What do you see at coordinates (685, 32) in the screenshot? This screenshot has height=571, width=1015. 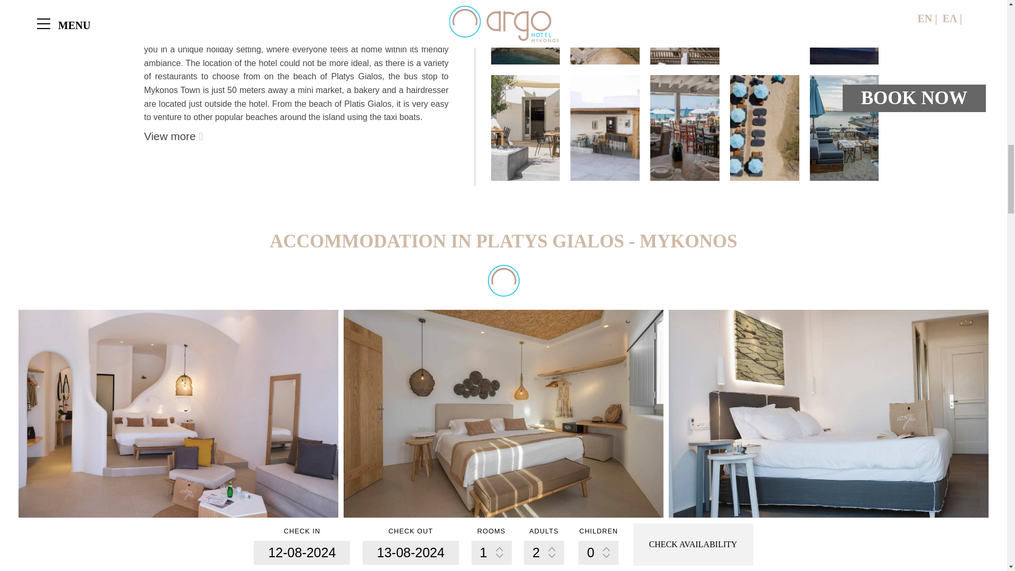 I see `Argo Hotel` at bounding box center [685, 32].